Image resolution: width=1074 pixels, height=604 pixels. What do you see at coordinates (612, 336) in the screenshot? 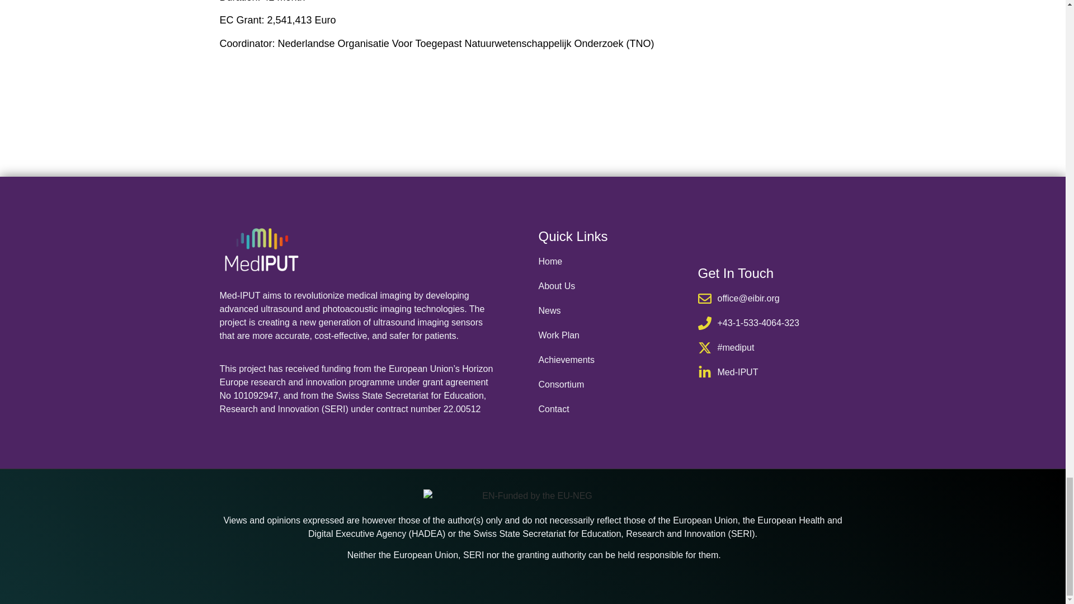
I see `Work Plan` at bounding box center [612, 336].